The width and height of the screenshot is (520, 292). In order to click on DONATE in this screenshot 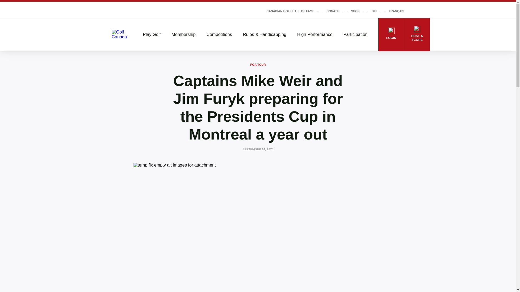, I will do `click(333, 11)`.